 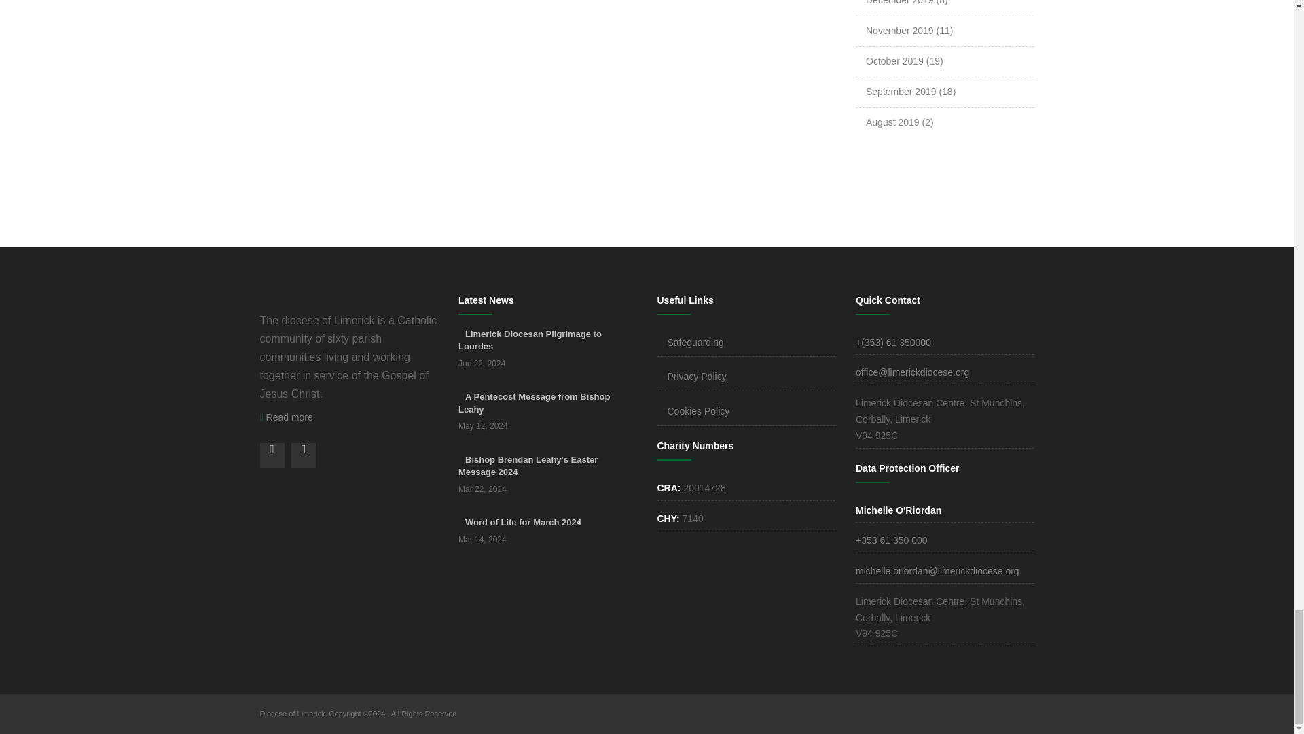 I want to click on Instgram, so click(x=303, y=455).